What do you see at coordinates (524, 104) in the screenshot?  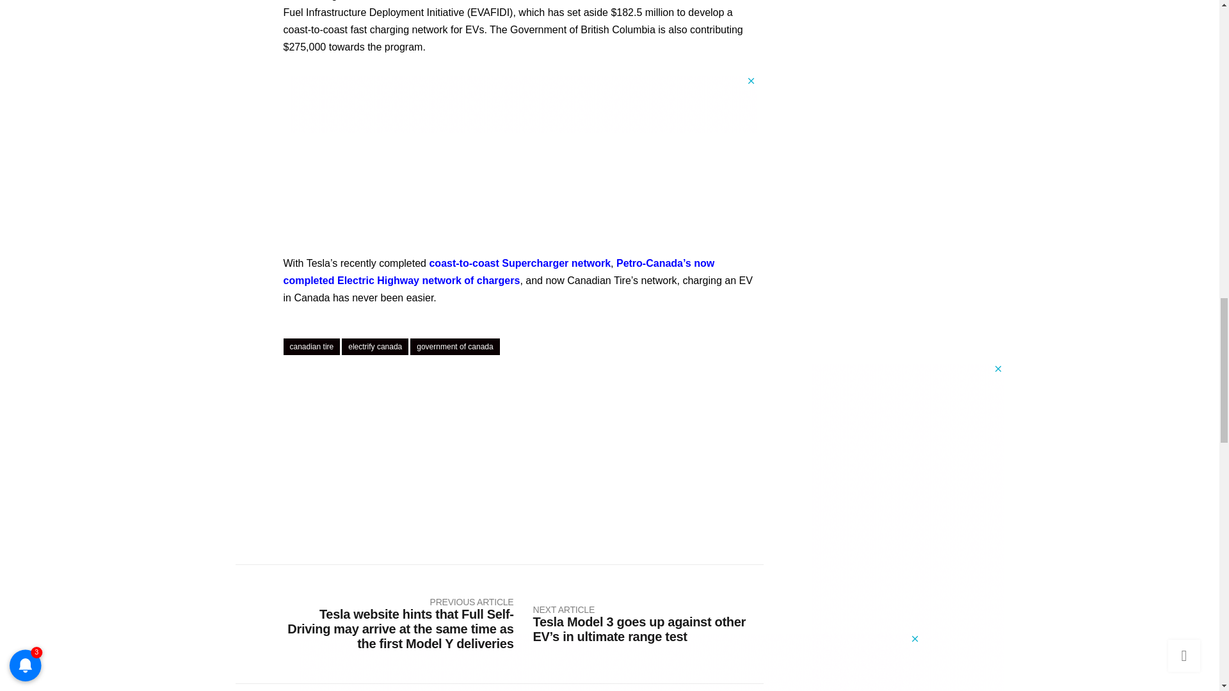 I see `3rd party ad content` at bounding box center [524, 104].